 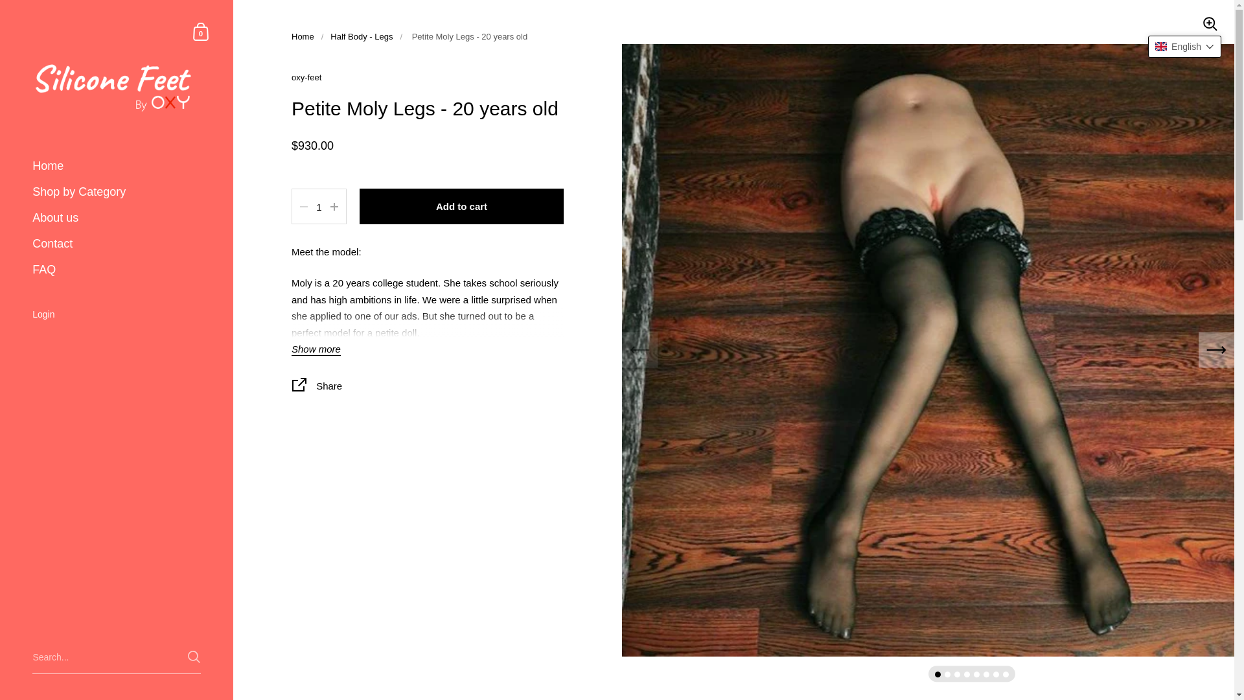 What do you see at coordinates (201, 31) in the screenshot?
I see `About us` at bounding box center [201, 31].